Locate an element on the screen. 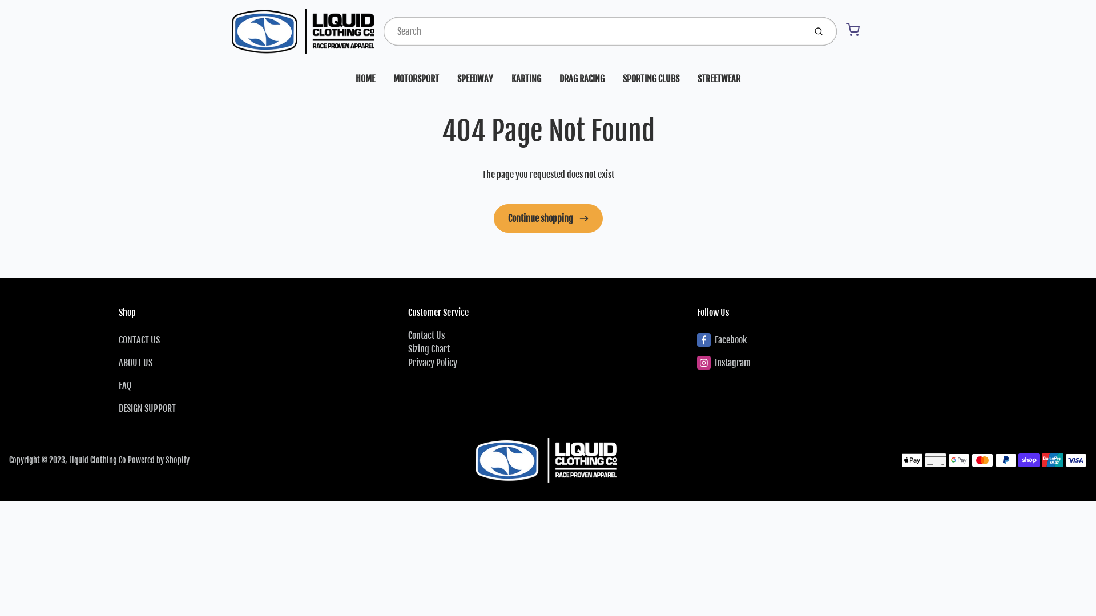 The image size is (1096, 616). KARTING is located at coordinates (526, 79).